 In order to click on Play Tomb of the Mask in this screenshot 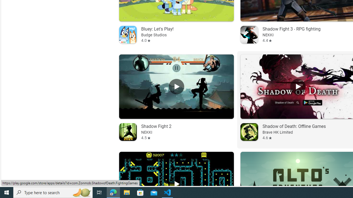, I will do `click(176, 184)`.